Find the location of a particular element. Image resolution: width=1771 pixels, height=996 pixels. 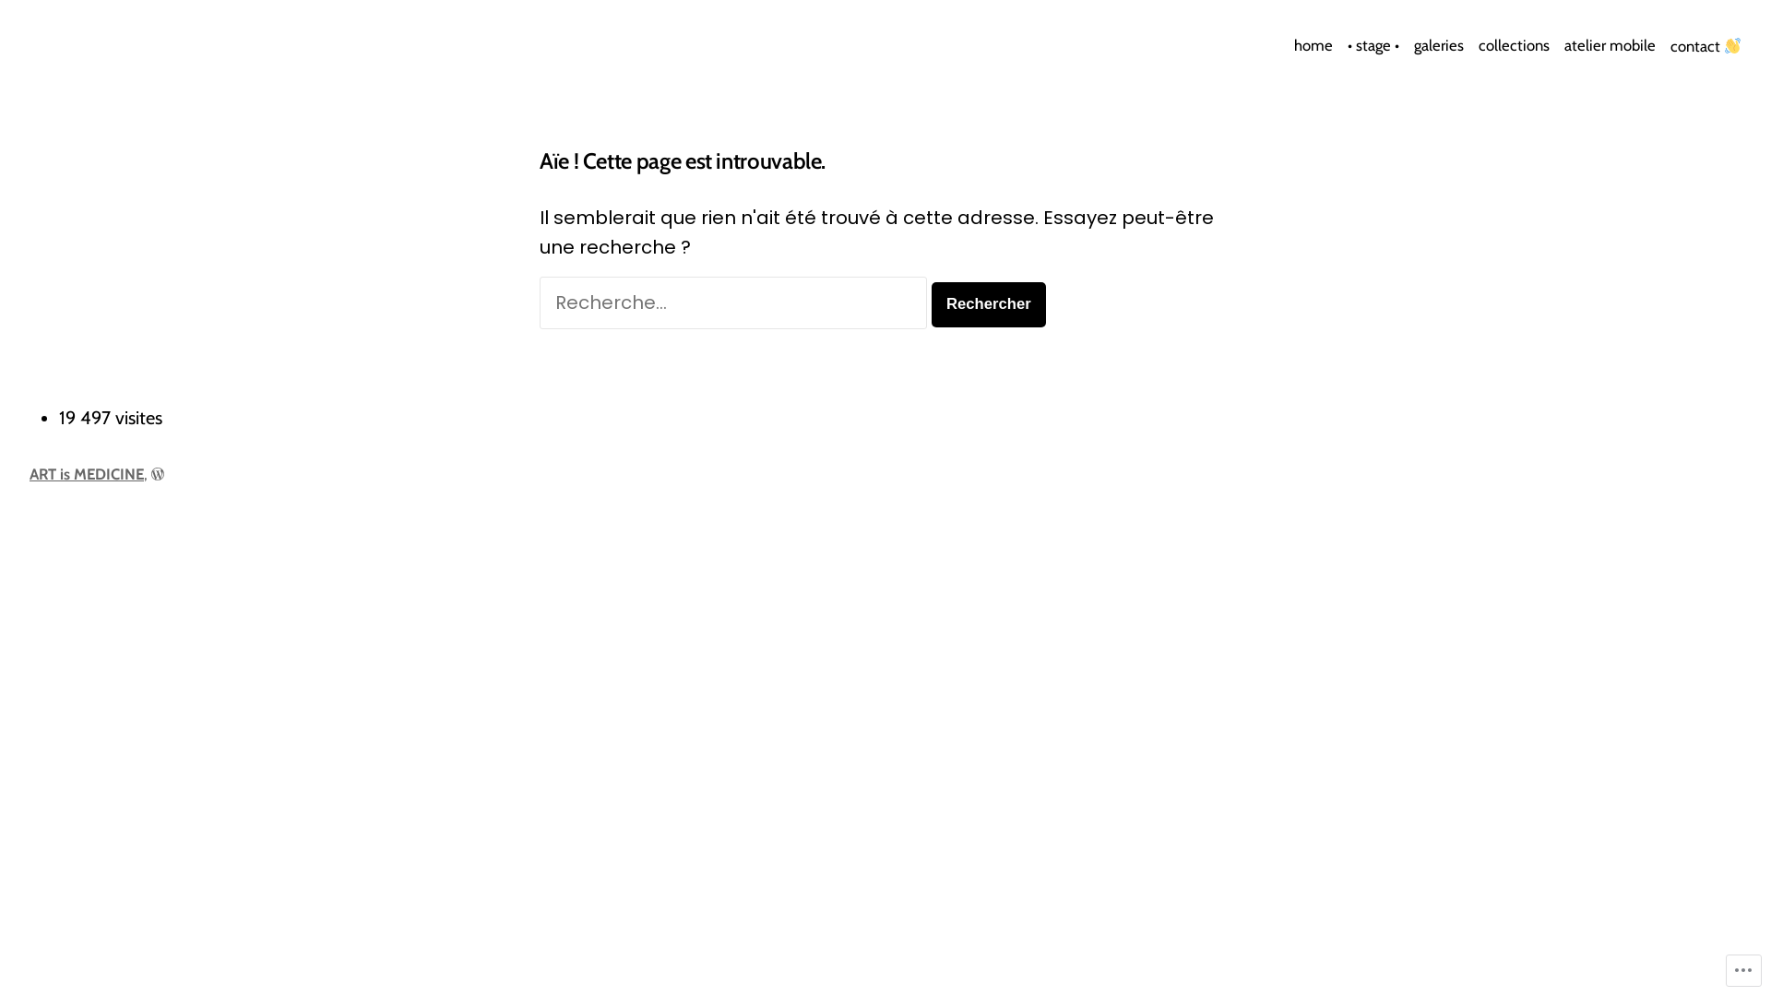

home is located at coordinates (1317, 46).